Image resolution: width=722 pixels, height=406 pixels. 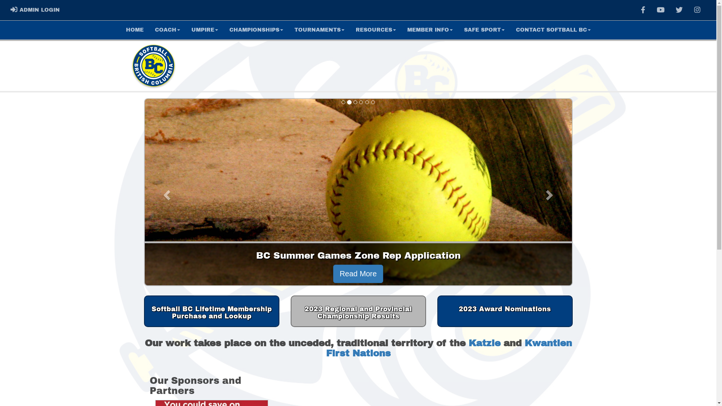 I want to click on TOURNAMENTS, so click(x=320, y=30).